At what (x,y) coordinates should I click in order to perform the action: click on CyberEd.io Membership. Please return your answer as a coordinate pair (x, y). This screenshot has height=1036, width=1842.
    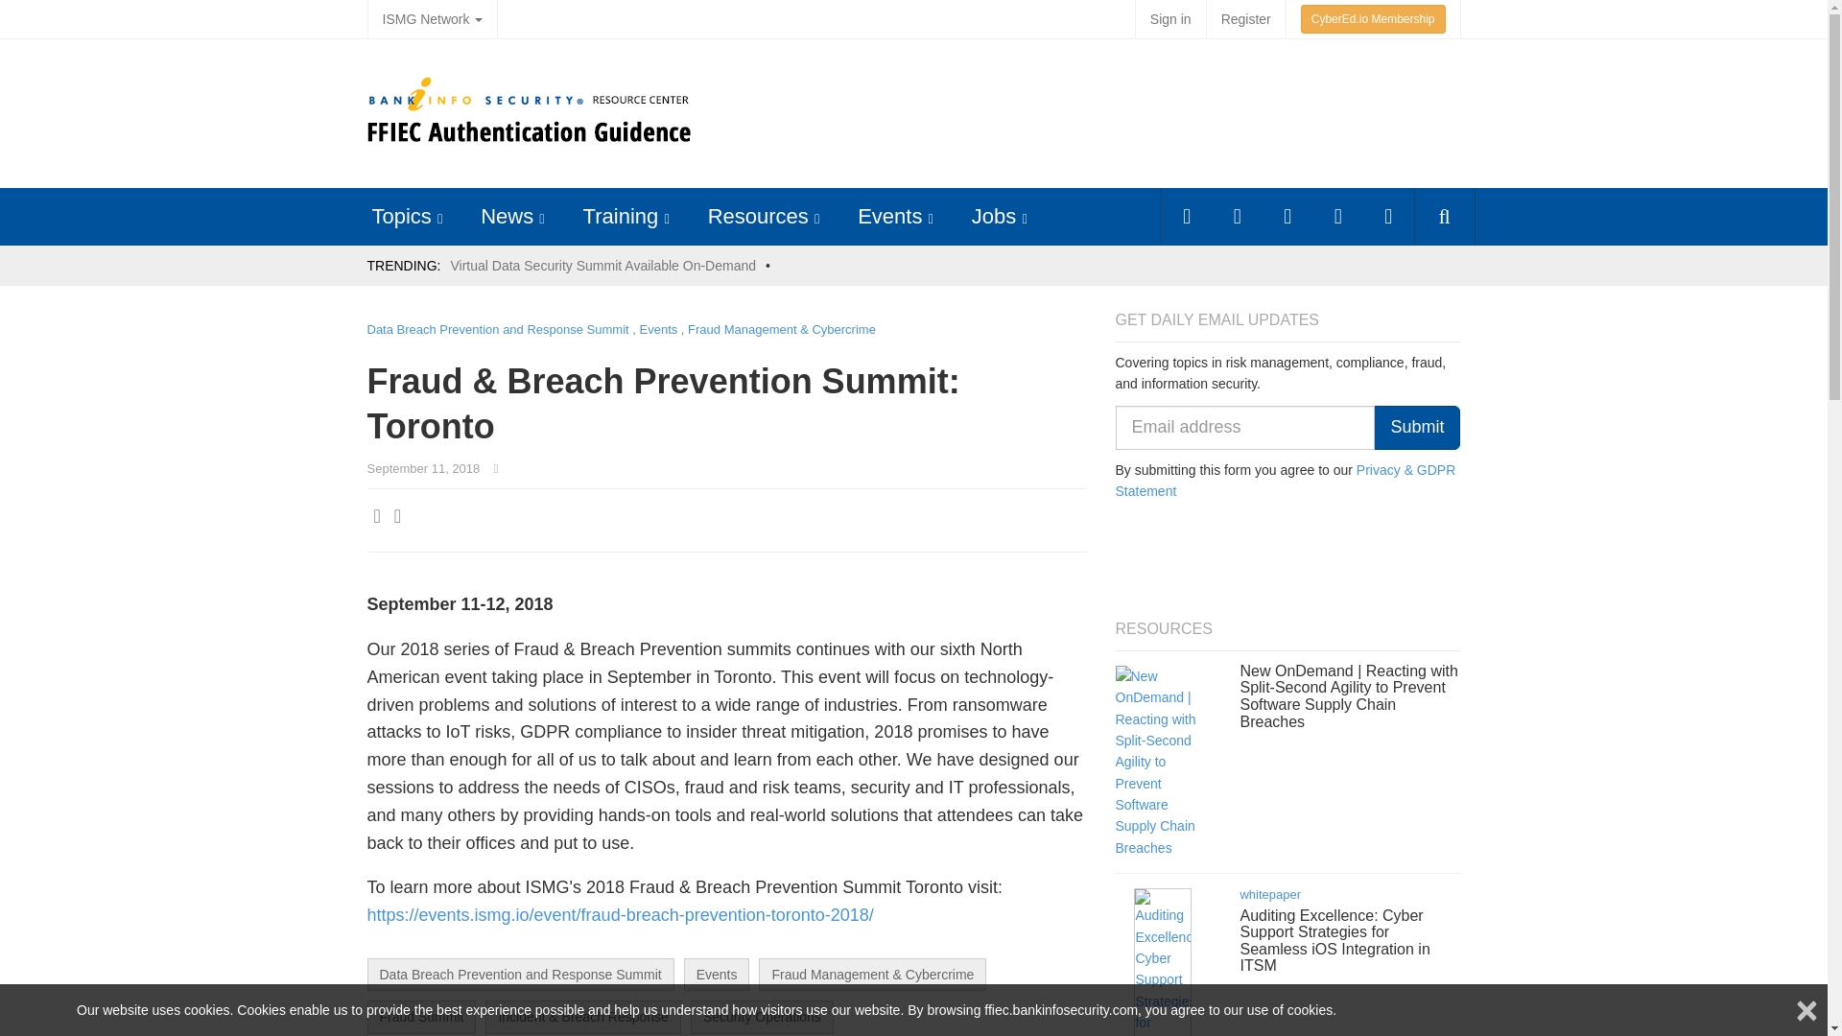
    Looking at the image, I should click on (1373, 19).